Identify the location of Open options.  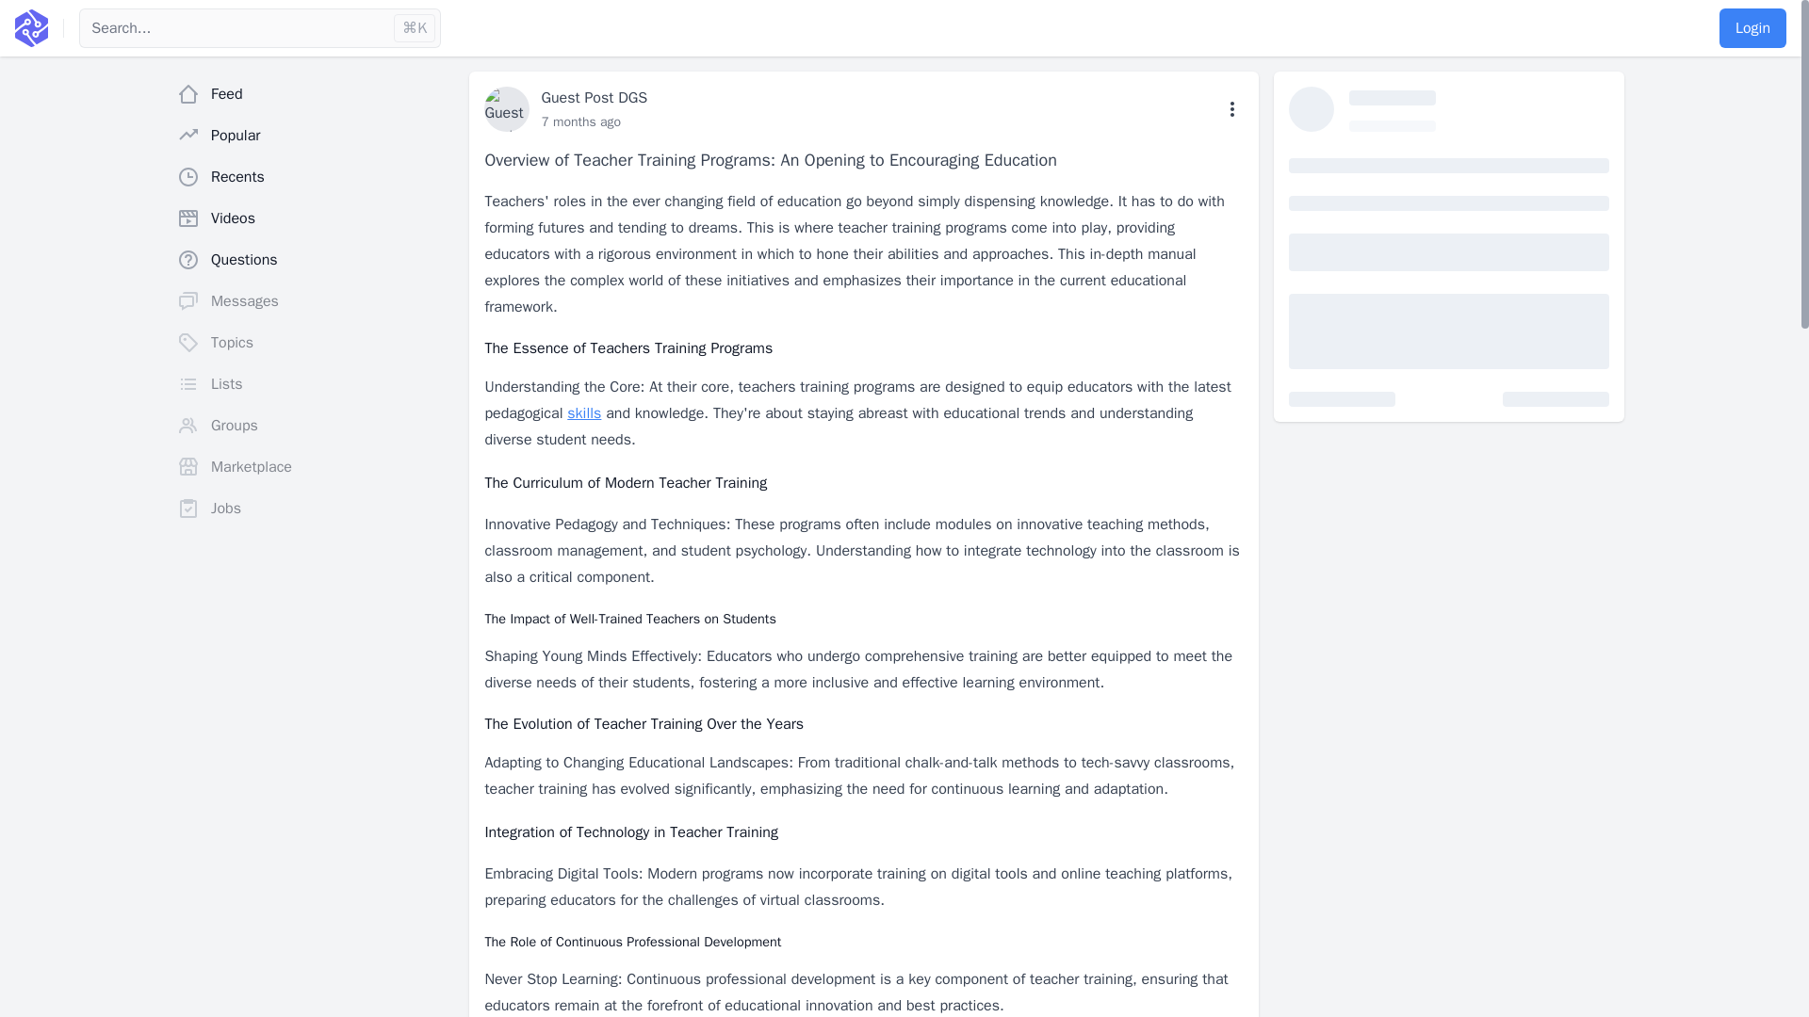
(1232, 109).